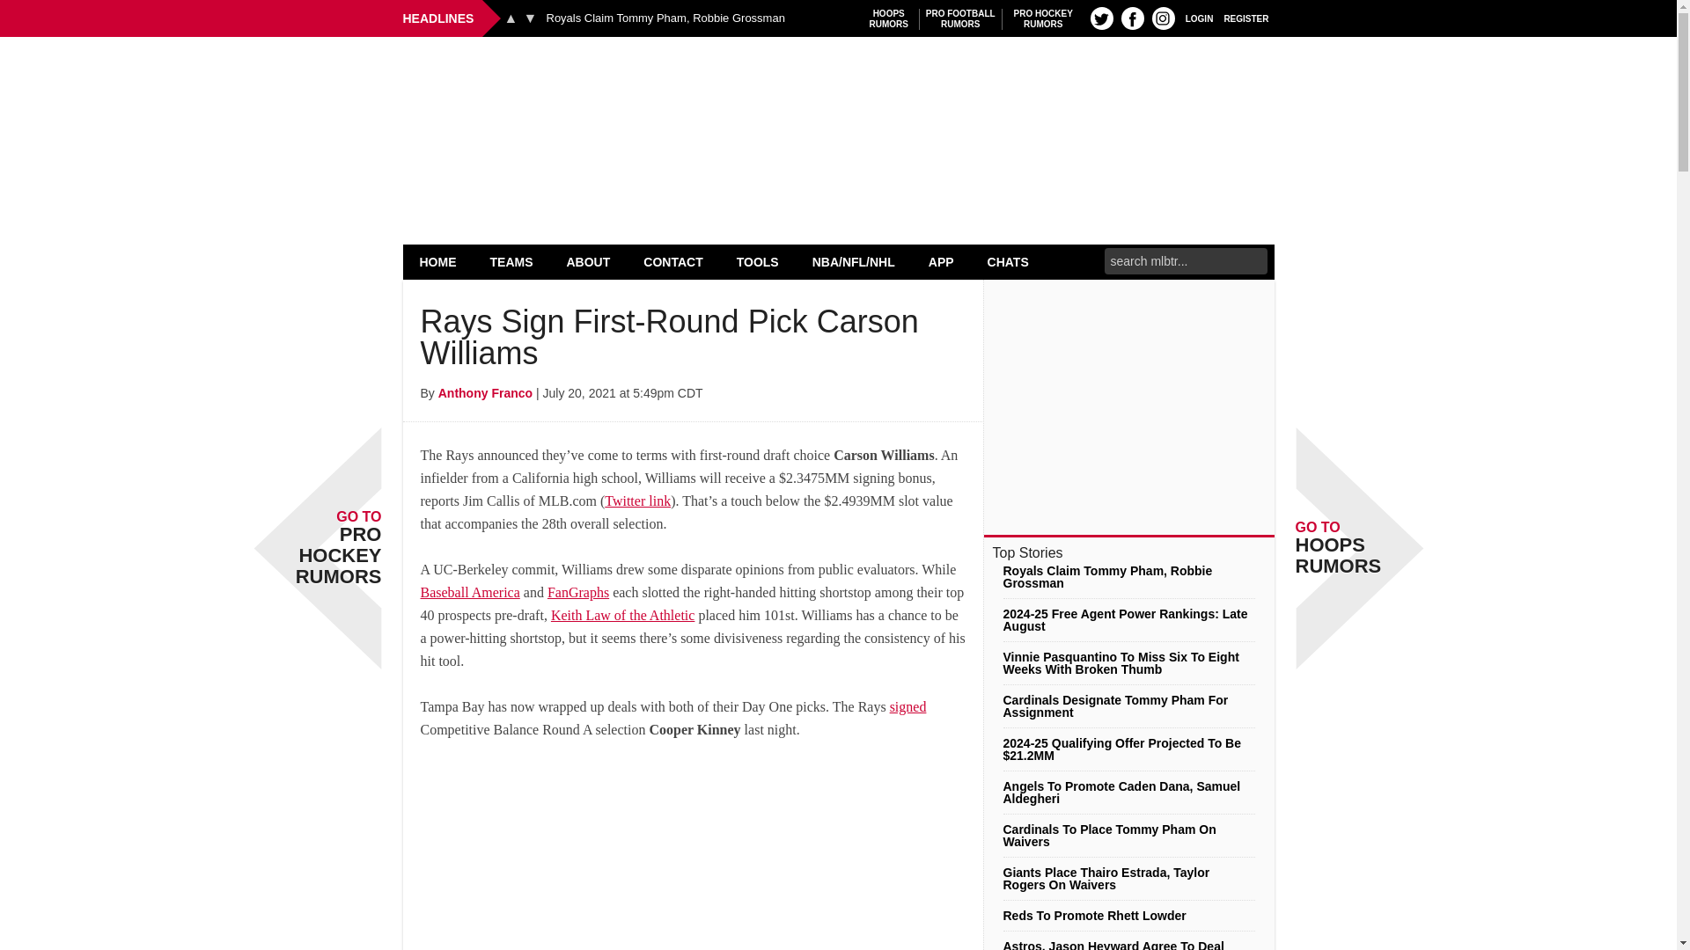 The width and height of the screenshot is (1690, 950). I want to click on Royals Claim Tommy Pham, Robbie Grossman, so click(960, 18).